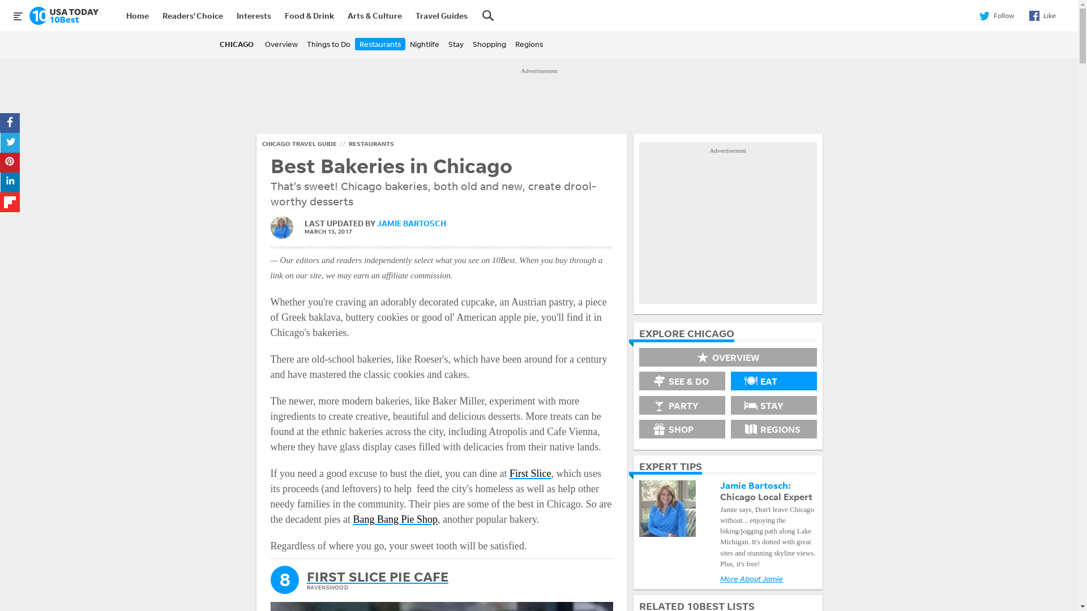 This screenshot has height=611, width=1087. I want to click on JAMIE BARTOSCH, so click(412, 223).